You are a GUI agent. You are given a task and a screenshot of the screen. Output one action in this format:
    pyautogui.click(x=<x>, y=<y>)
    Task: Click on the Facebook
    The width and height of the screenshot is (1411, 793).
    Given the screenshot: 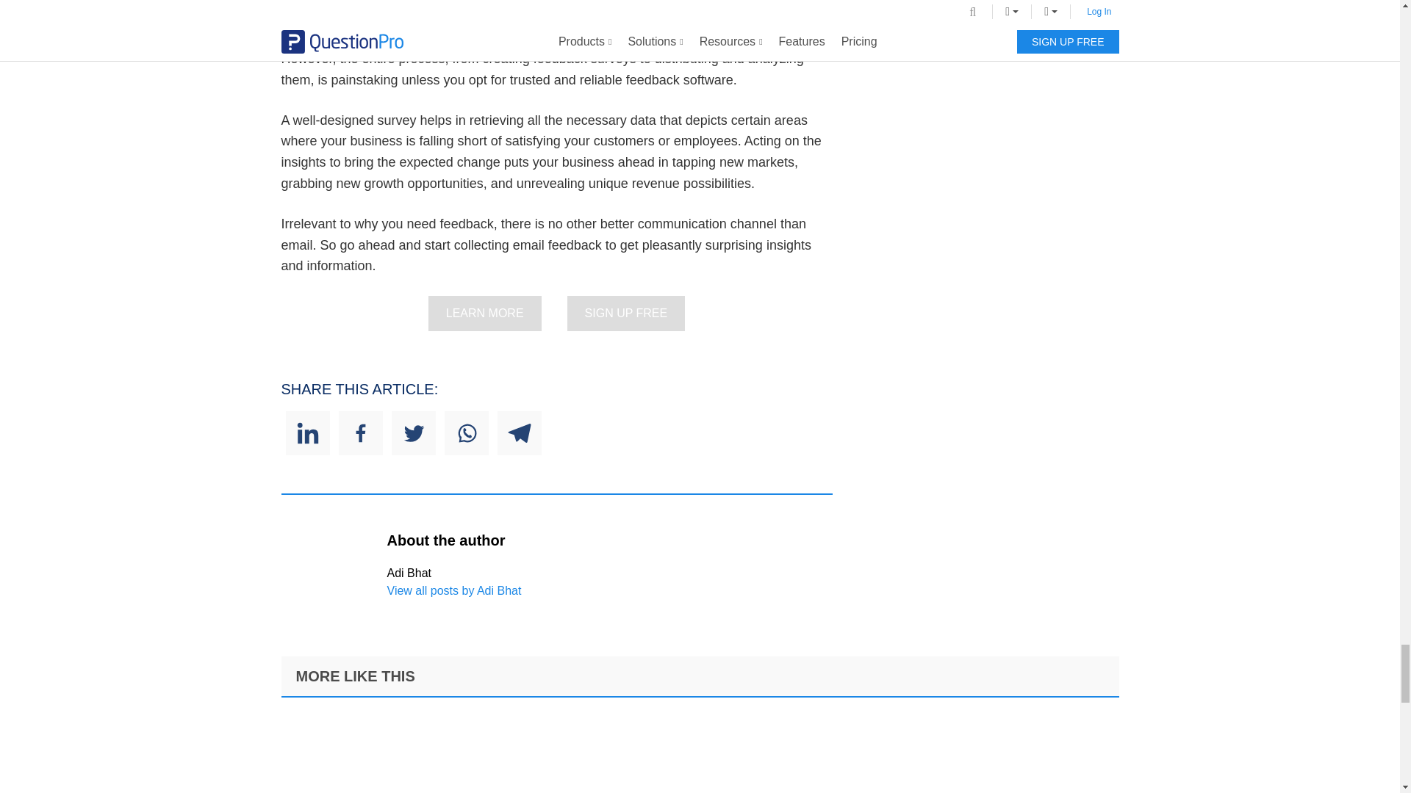 What is the action you would take?
    pyautogui.click(x=360, y=433)
    